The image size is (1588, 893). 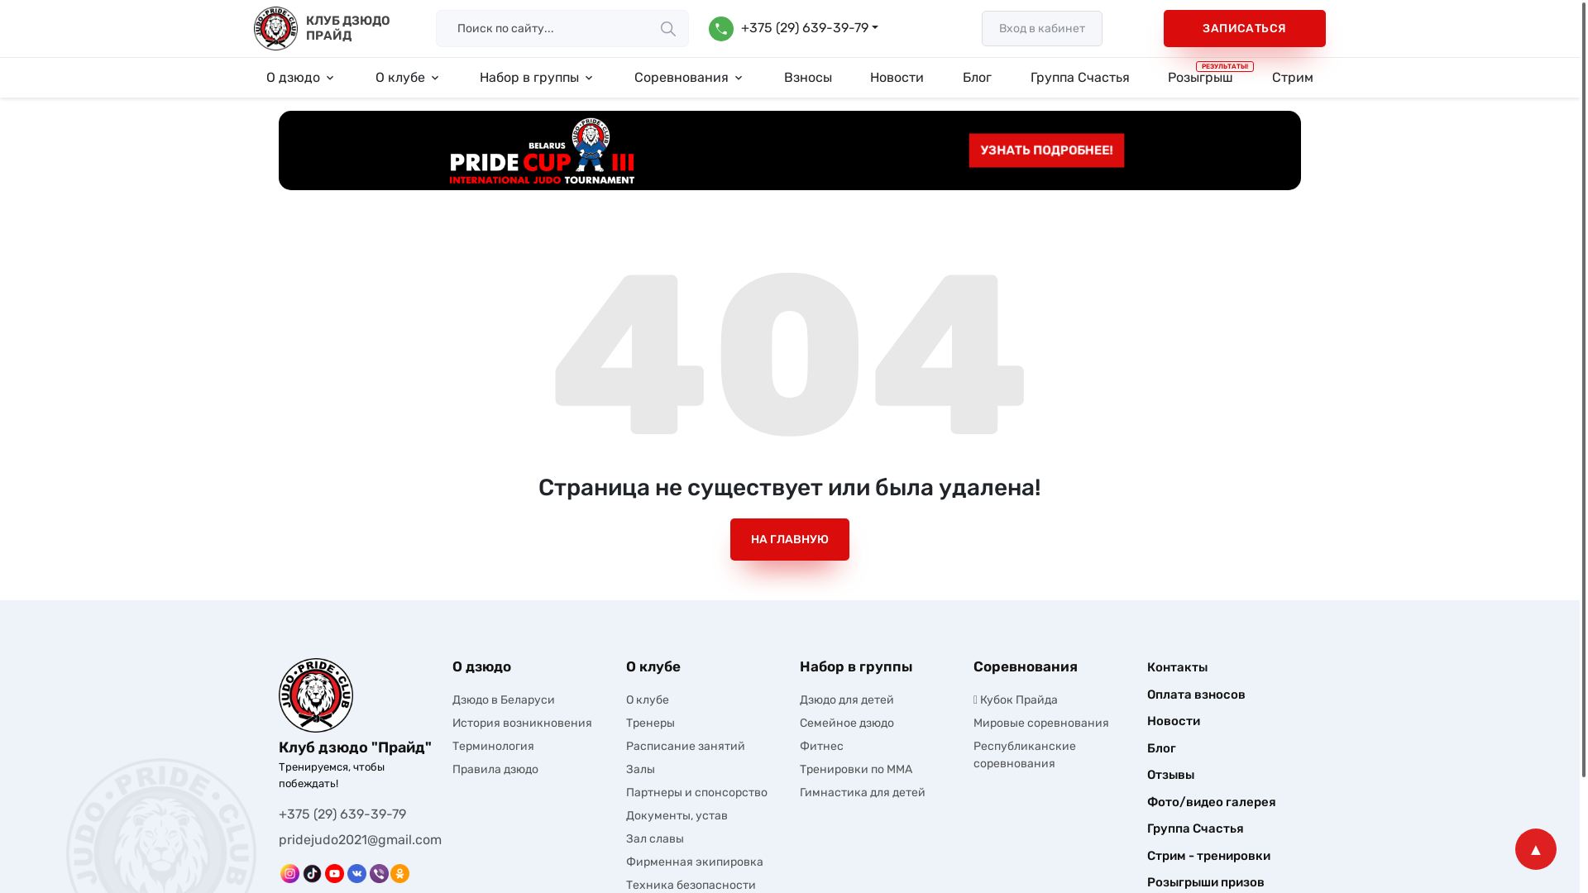 I want to click on pridejudo2021@gmail.com, so click(x=361, y=840).